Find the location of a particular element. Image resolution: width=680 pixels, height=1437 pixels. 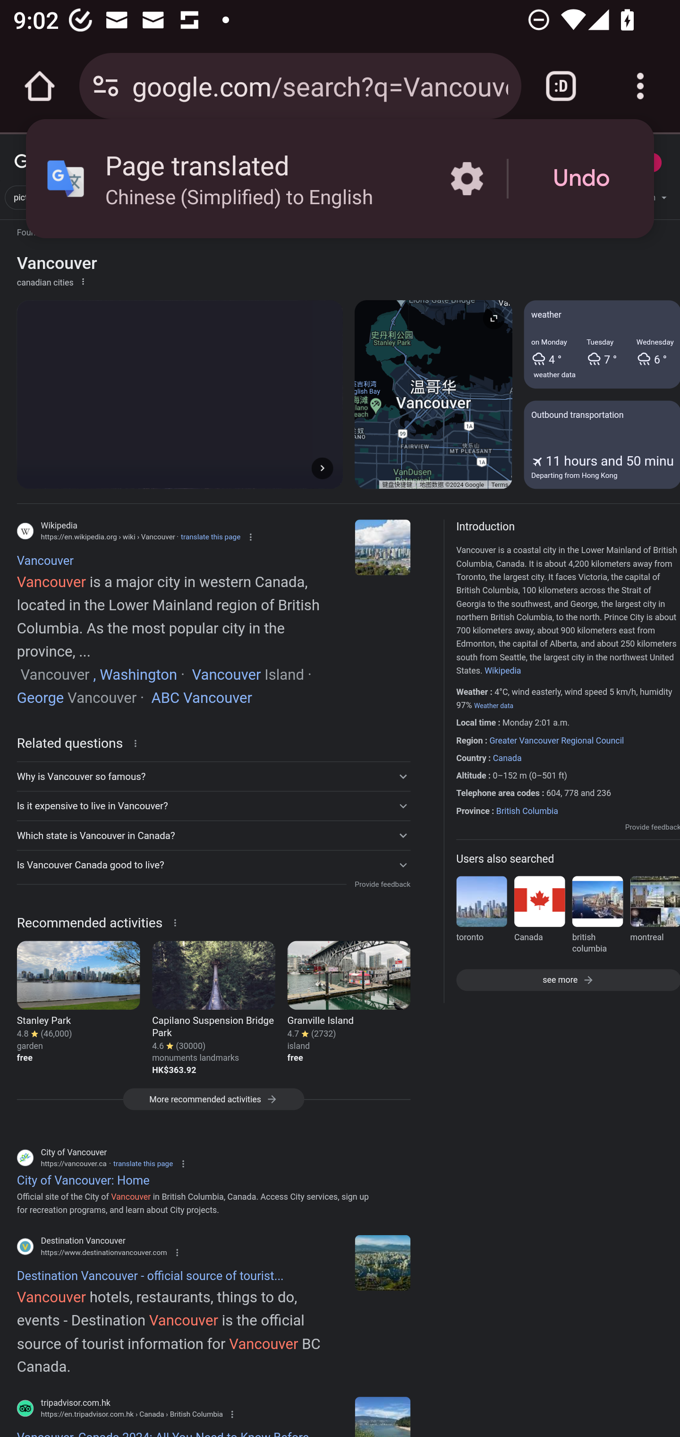

Undo is located at coordinates (581, 179).